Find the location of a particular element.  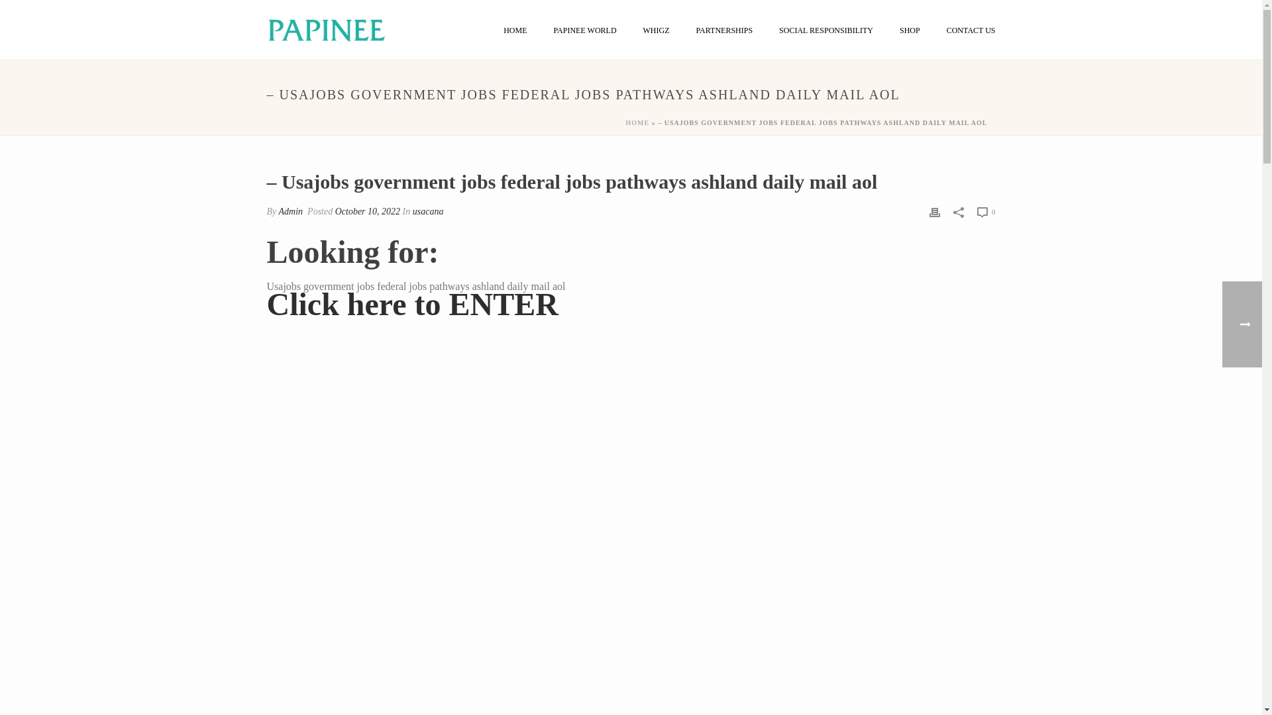

CONTACT US is located at coordinates (971, 30).